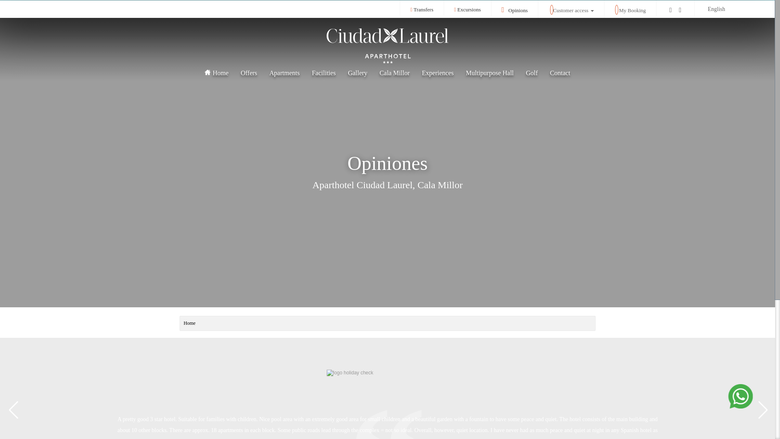  I want to click on English, so click(721, 9).